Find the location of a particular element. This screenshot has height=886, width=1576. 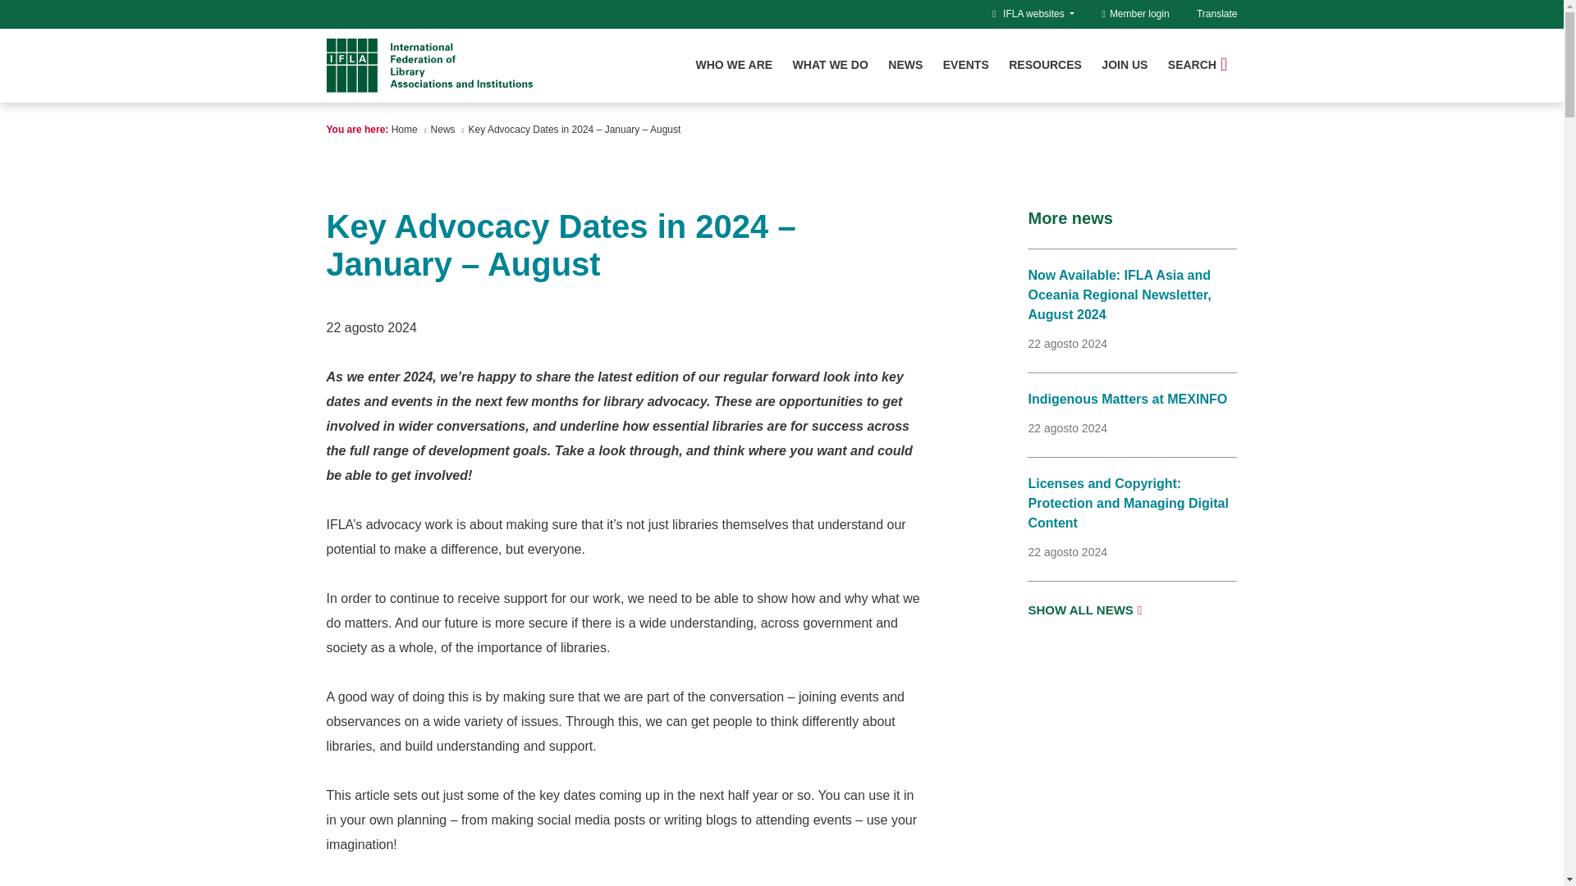

WHAT WE DO is located at coordinates (830, 65).